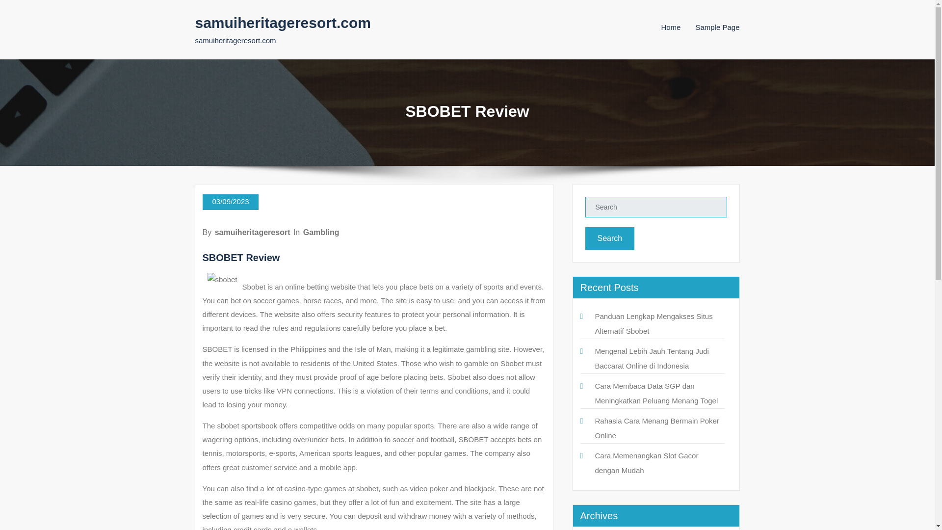  What do you see at coordinates (646, 463) in the screenshot?
I see `Cara Memenangkan Slot Gacor dengan Mudah` at bounding box center [646, 463].